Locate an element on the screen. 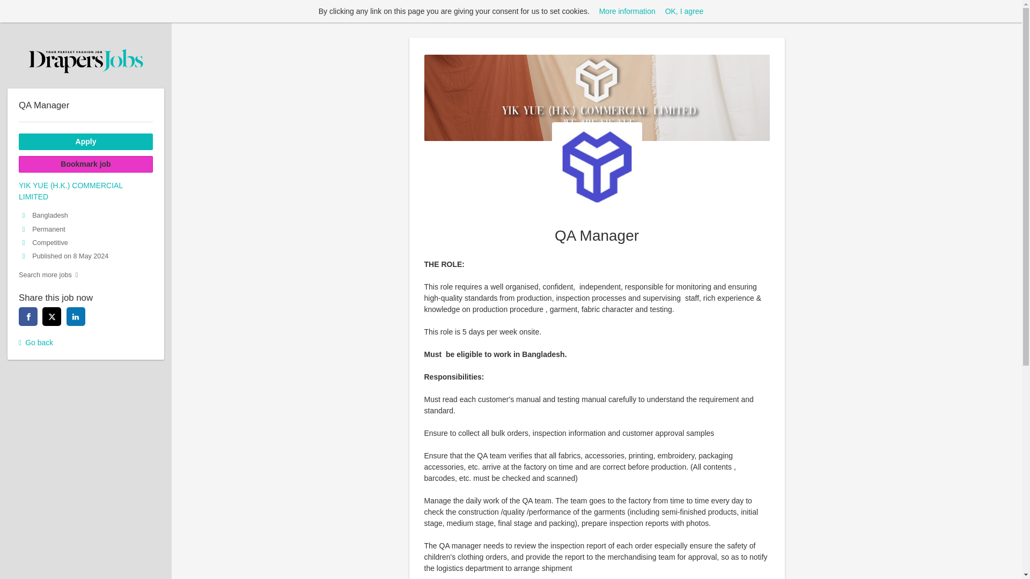 The height and width of the screenshot is (579, 1030). Search more jobs is located at coordinates (85, 275).